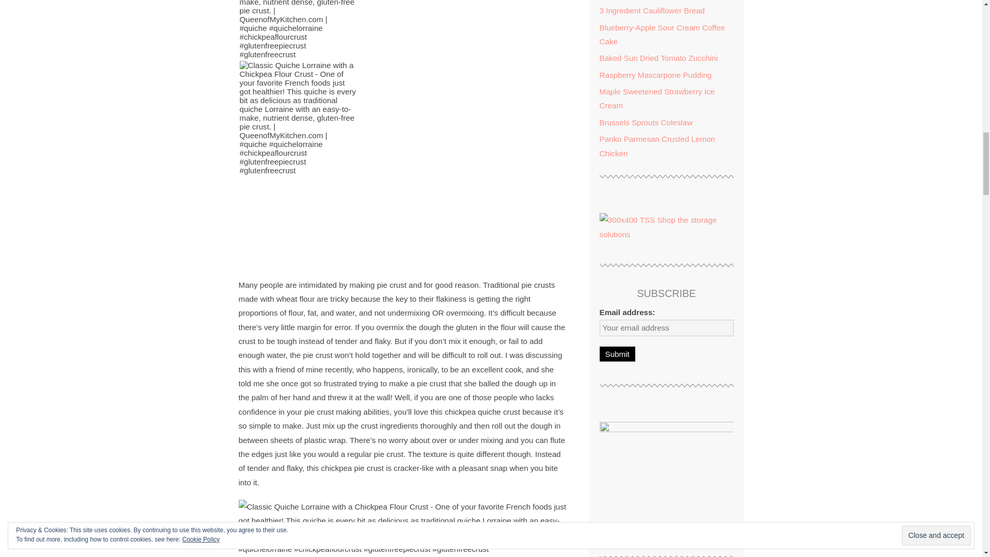 This screenshot has width=990, height=557. I want to click on Submit, so click(617, 354).